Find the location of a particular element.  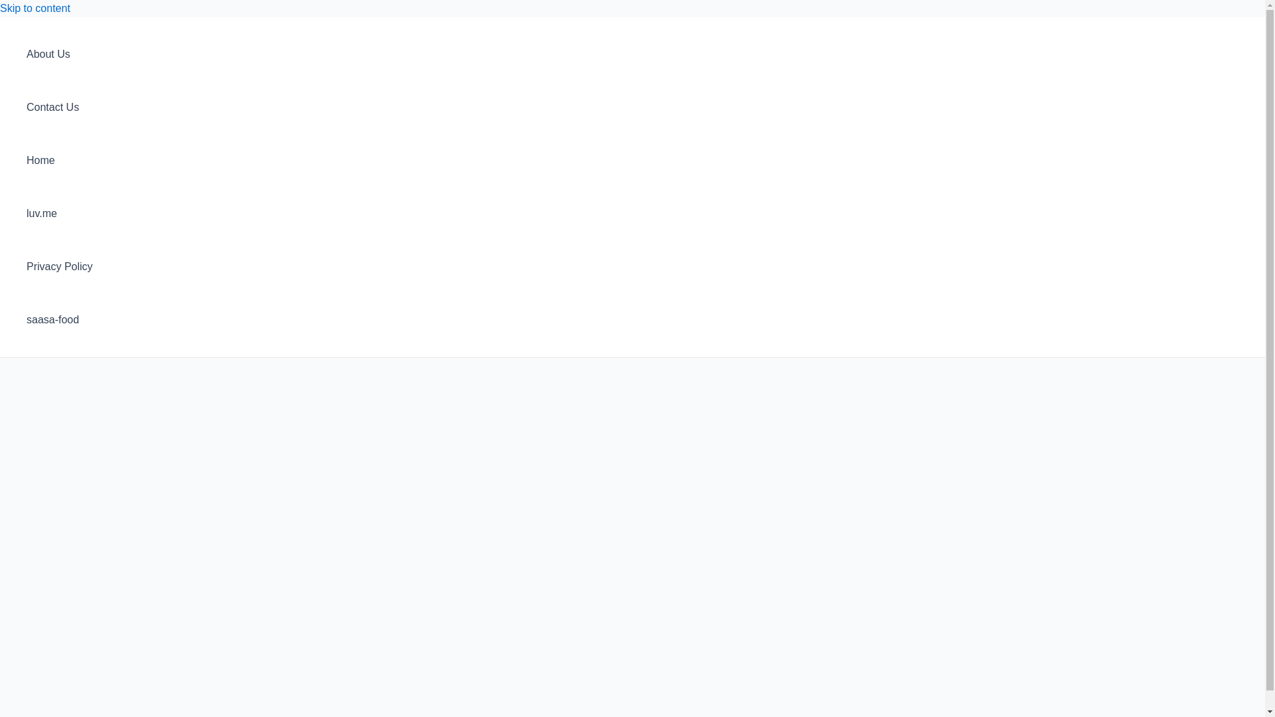

Skip to content is located at coordinates (35, 8).